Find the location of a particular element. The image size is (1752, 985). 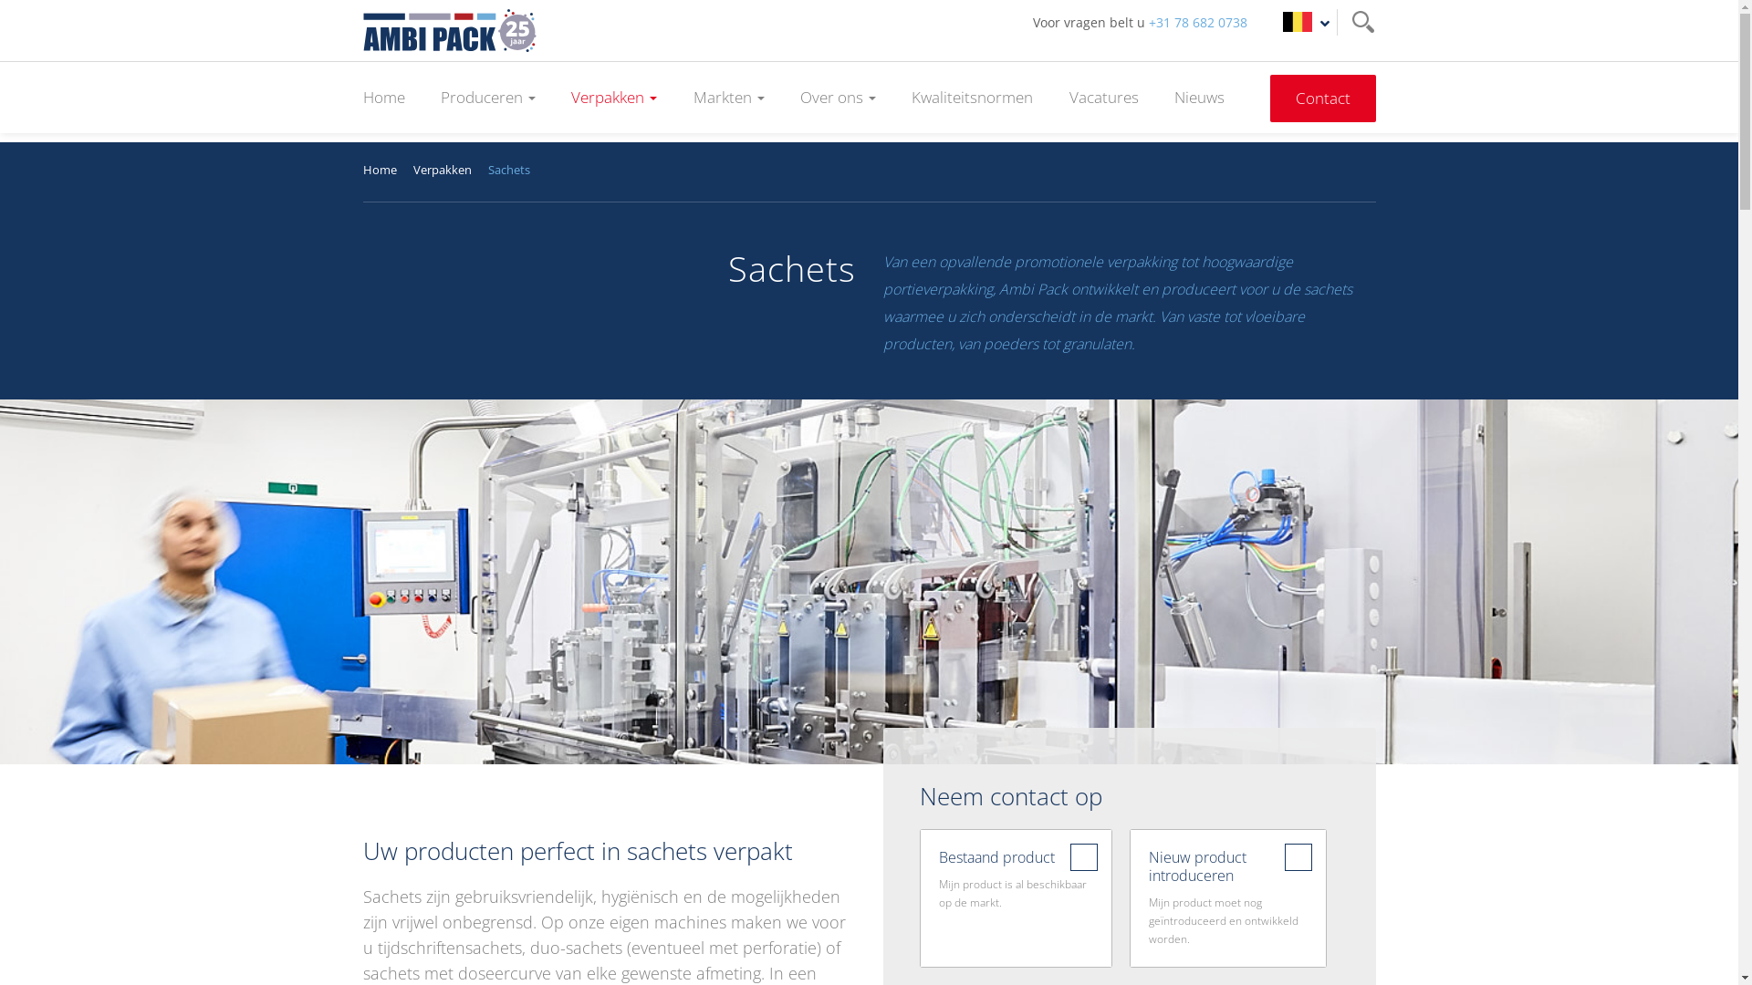

Verpakken is located at coordinates (614, 98).